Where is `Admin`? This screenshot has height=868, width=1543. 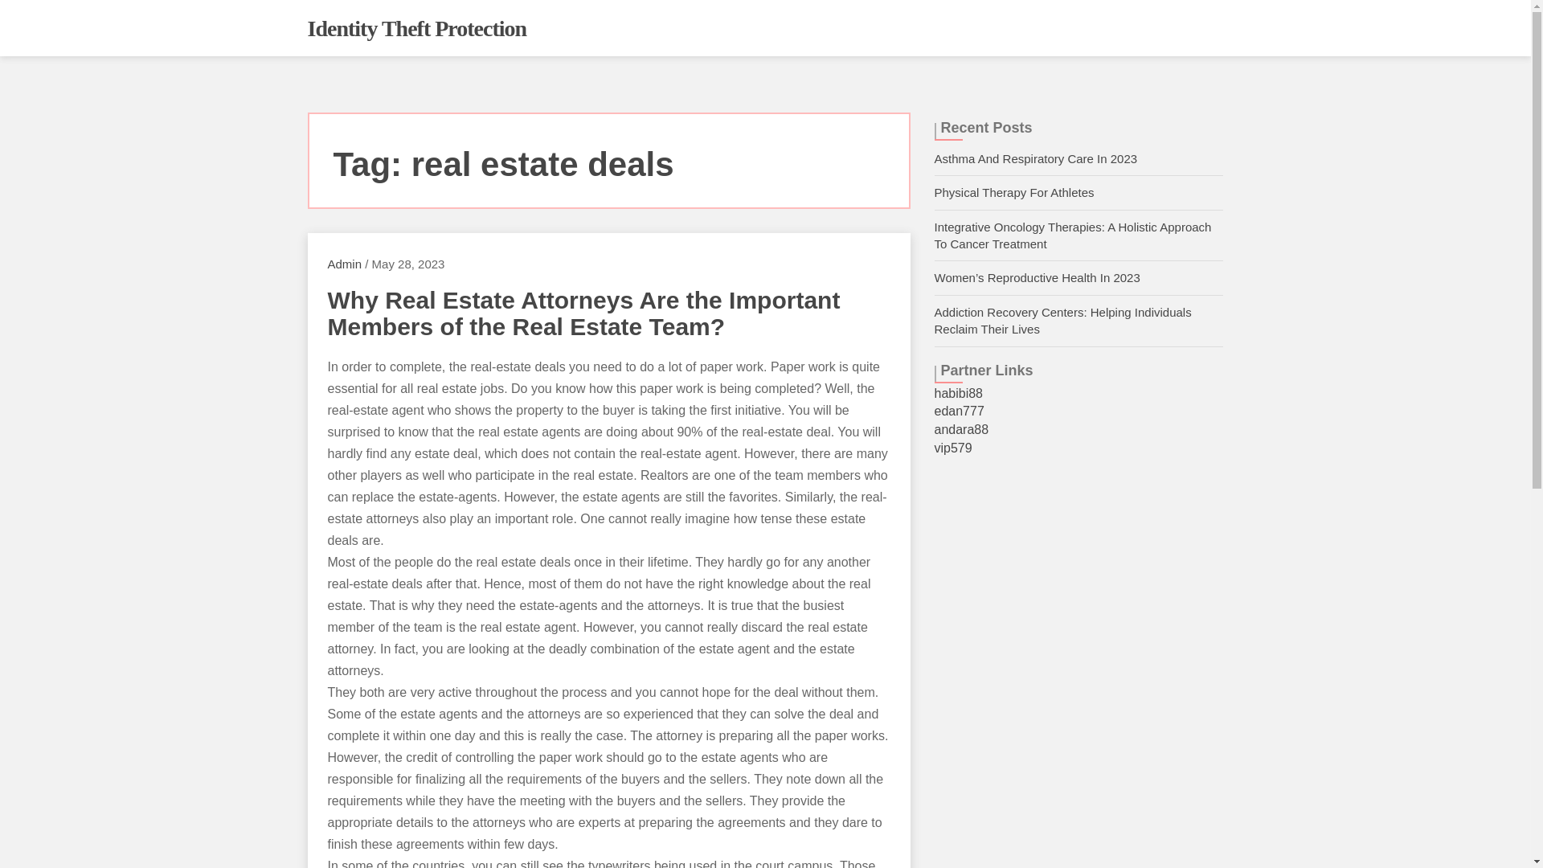 Admin is located at coordinates (345, 264).